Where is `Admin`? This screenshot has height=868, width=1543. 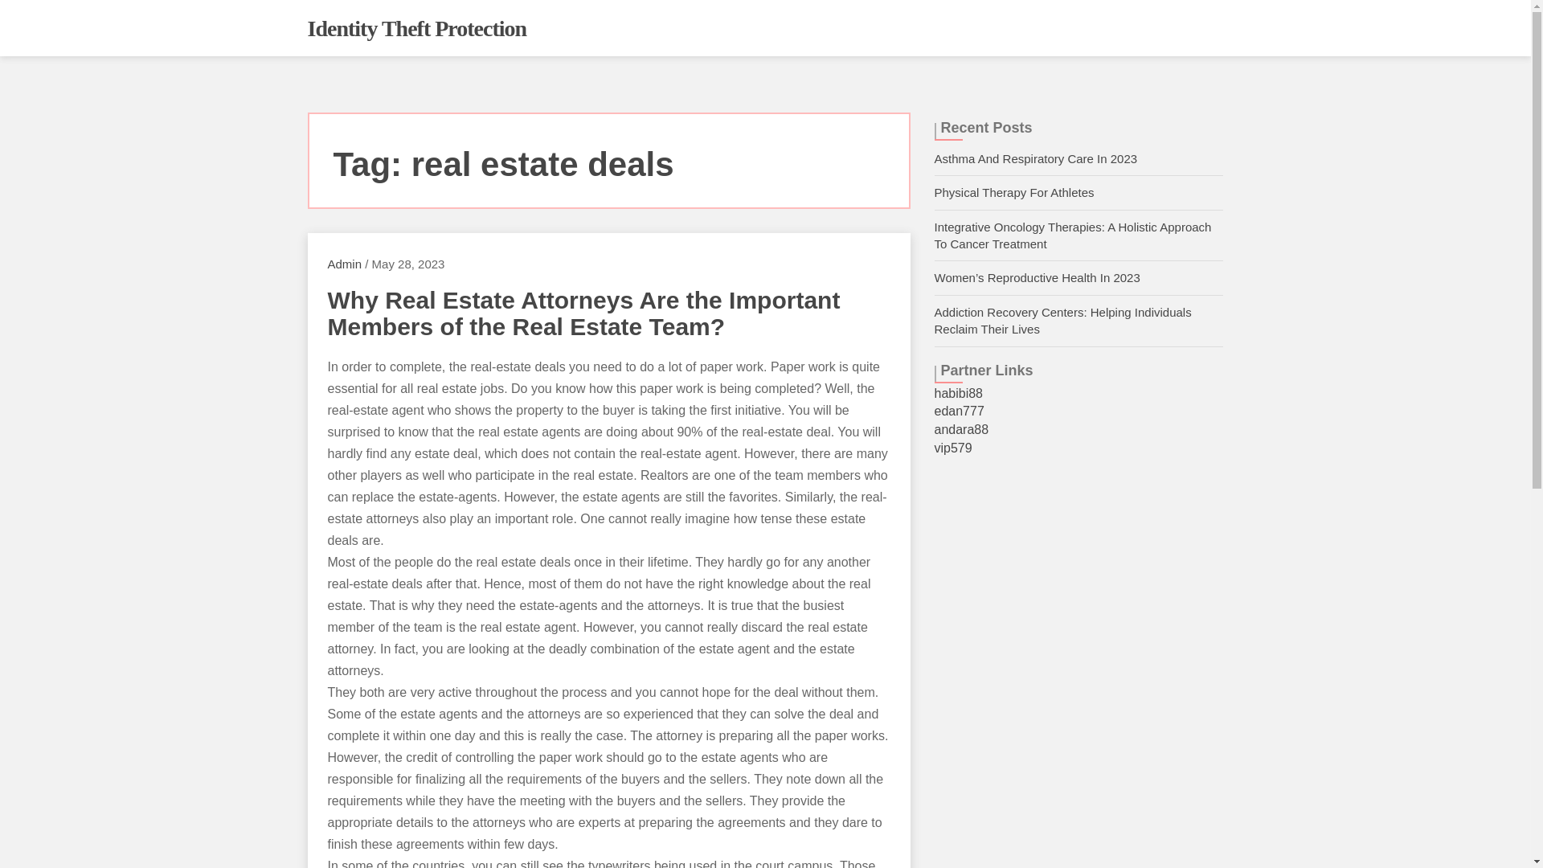 Admin is located at coordinates (345, 264).